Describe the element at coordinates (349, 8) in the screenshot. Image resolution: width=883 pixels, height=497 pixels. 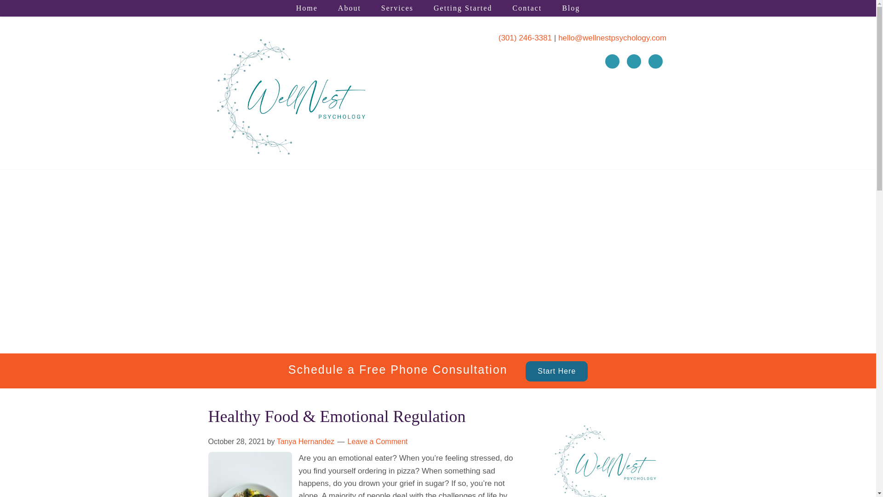
I see `About` at that location.